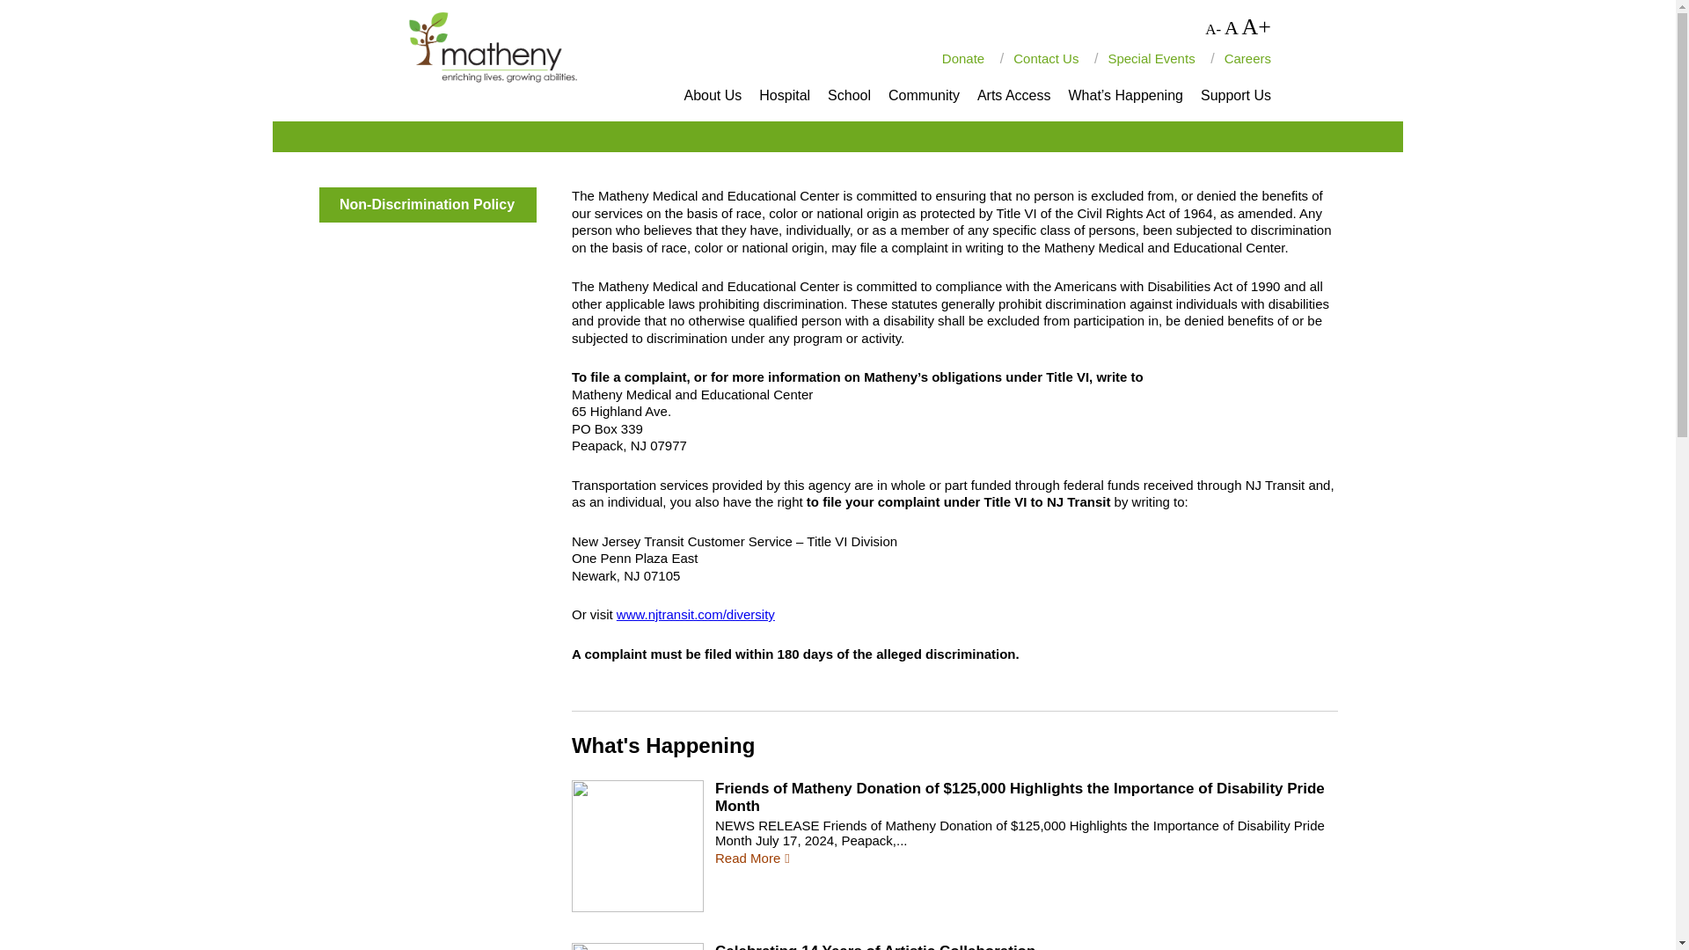  I want to click on A-, so click(1213, 29).